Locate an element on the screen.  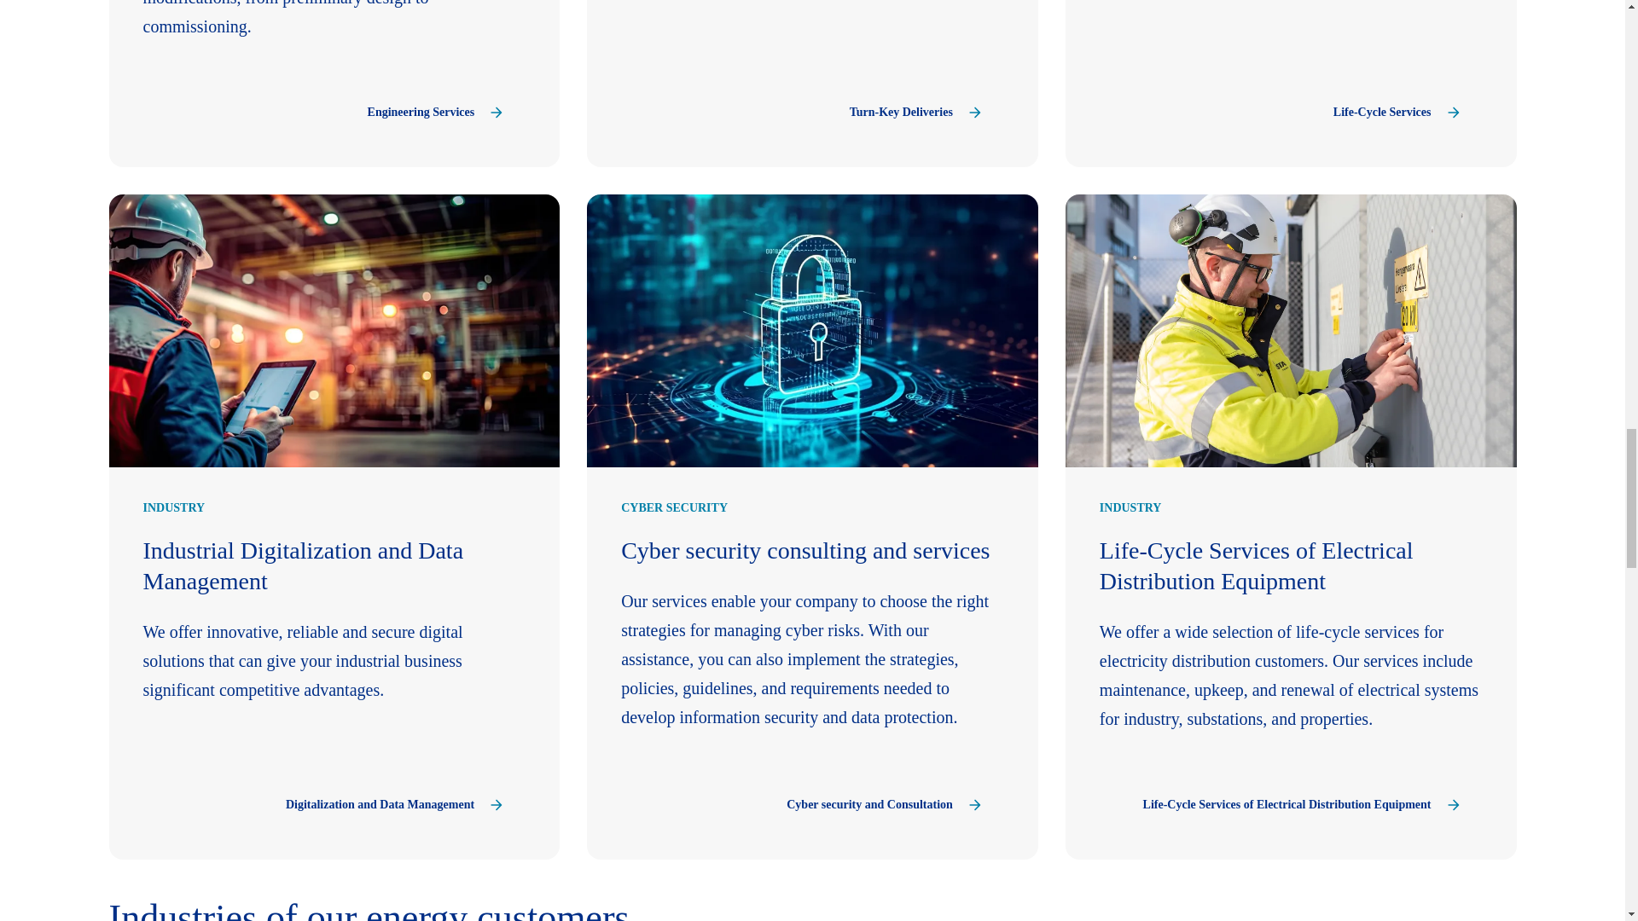
Cyber security and Consultation is located at coordinates (885, 805).